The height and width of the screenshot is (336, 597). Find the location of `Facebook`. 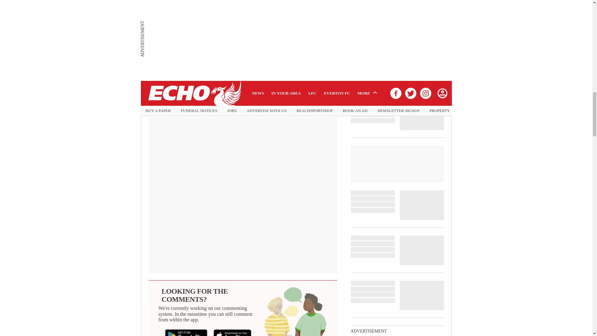

Facebook is located at coordinates (173, 104).